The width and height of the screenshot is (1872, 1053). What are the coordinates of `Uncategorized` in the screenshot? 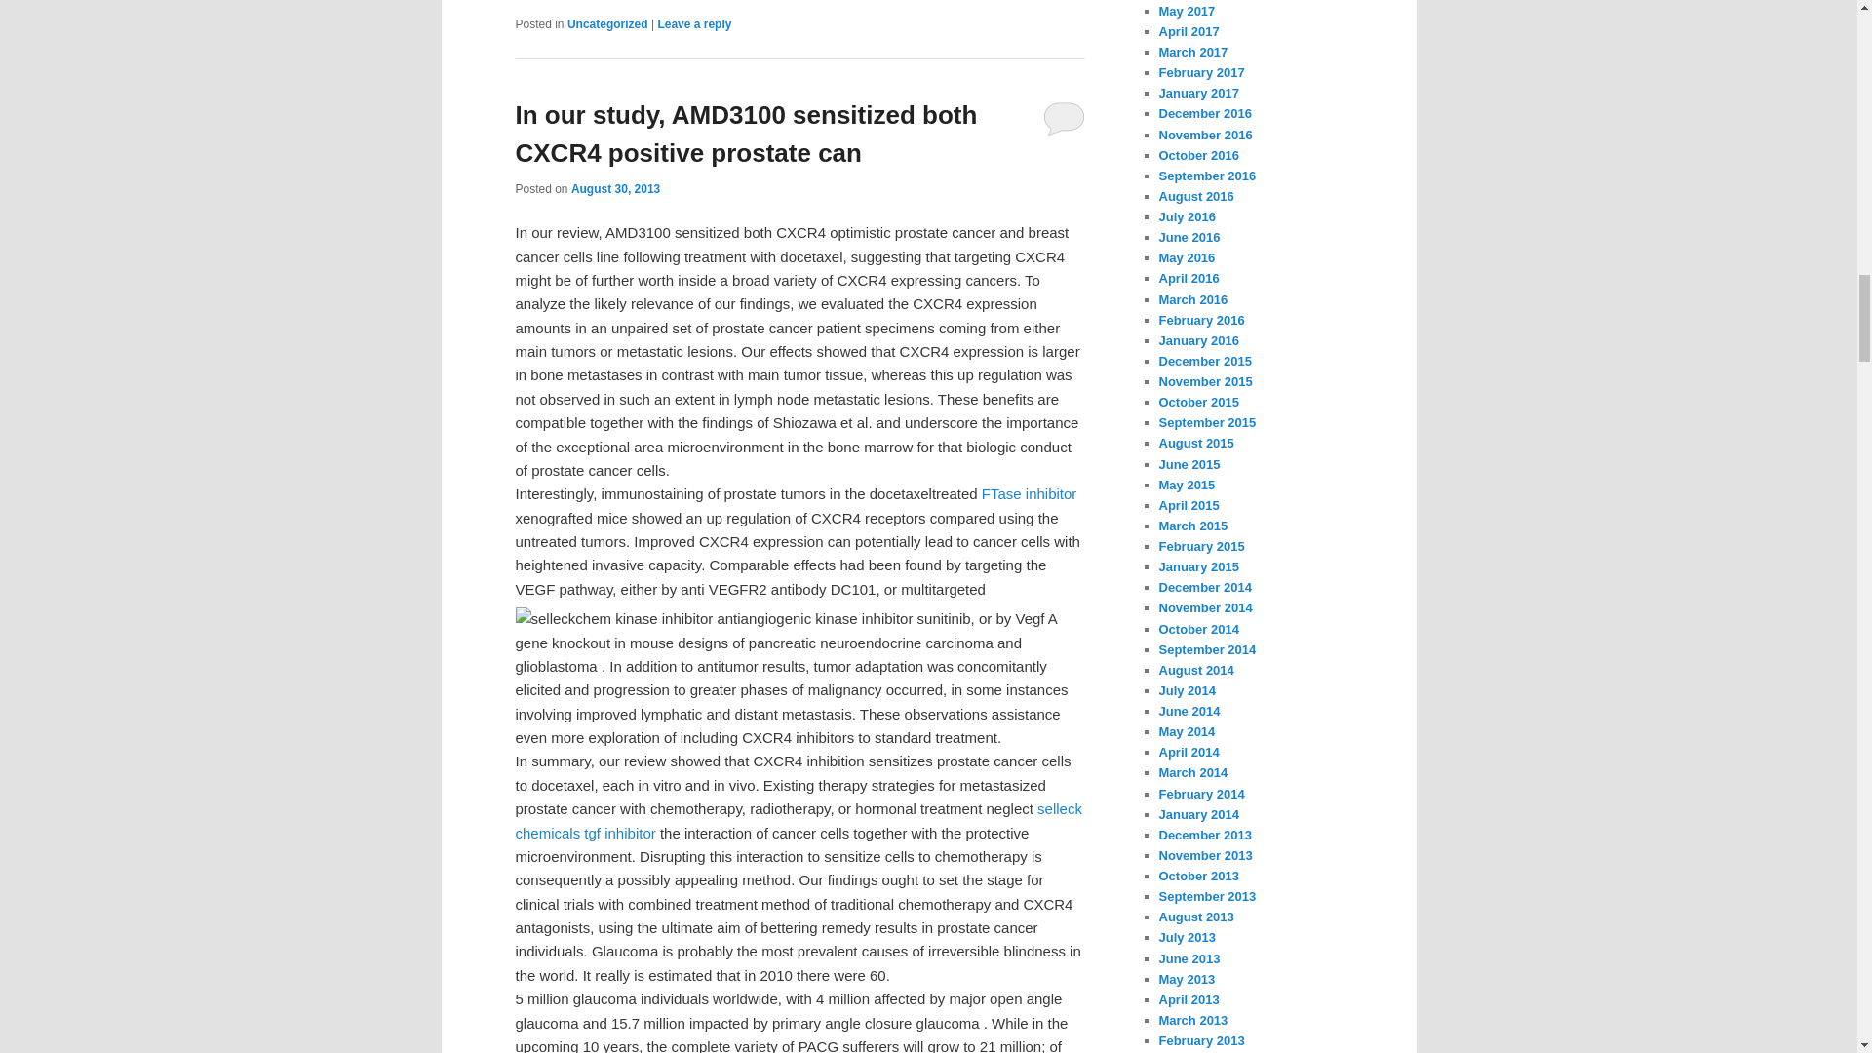 It's located at (606, 24).